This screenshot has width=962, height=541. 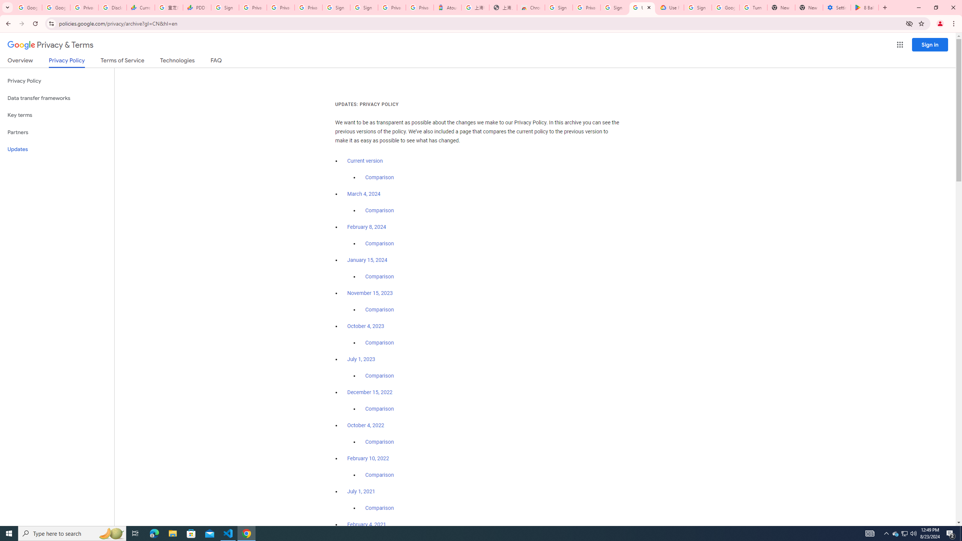 I want to click on Privacy Checkup, so click(x=281, y=8).